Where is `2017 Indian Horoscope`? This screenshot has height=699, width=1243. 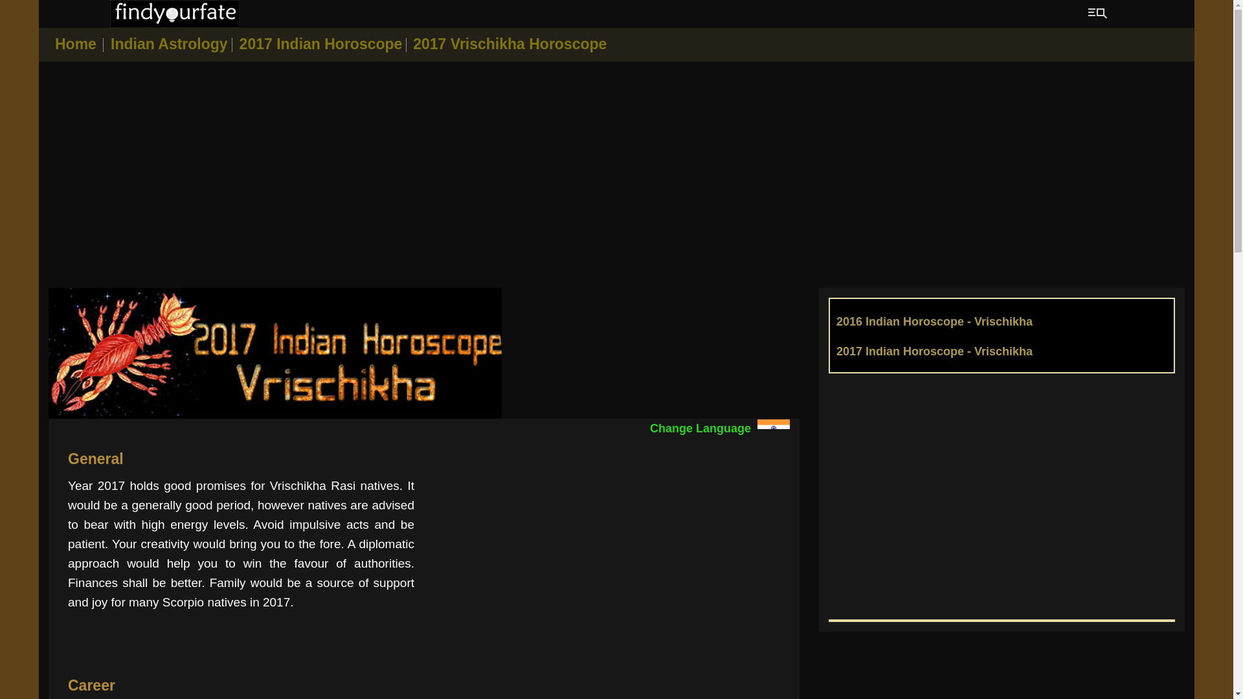
2017 Indian Horoscope is located at coordinates (321, 44).